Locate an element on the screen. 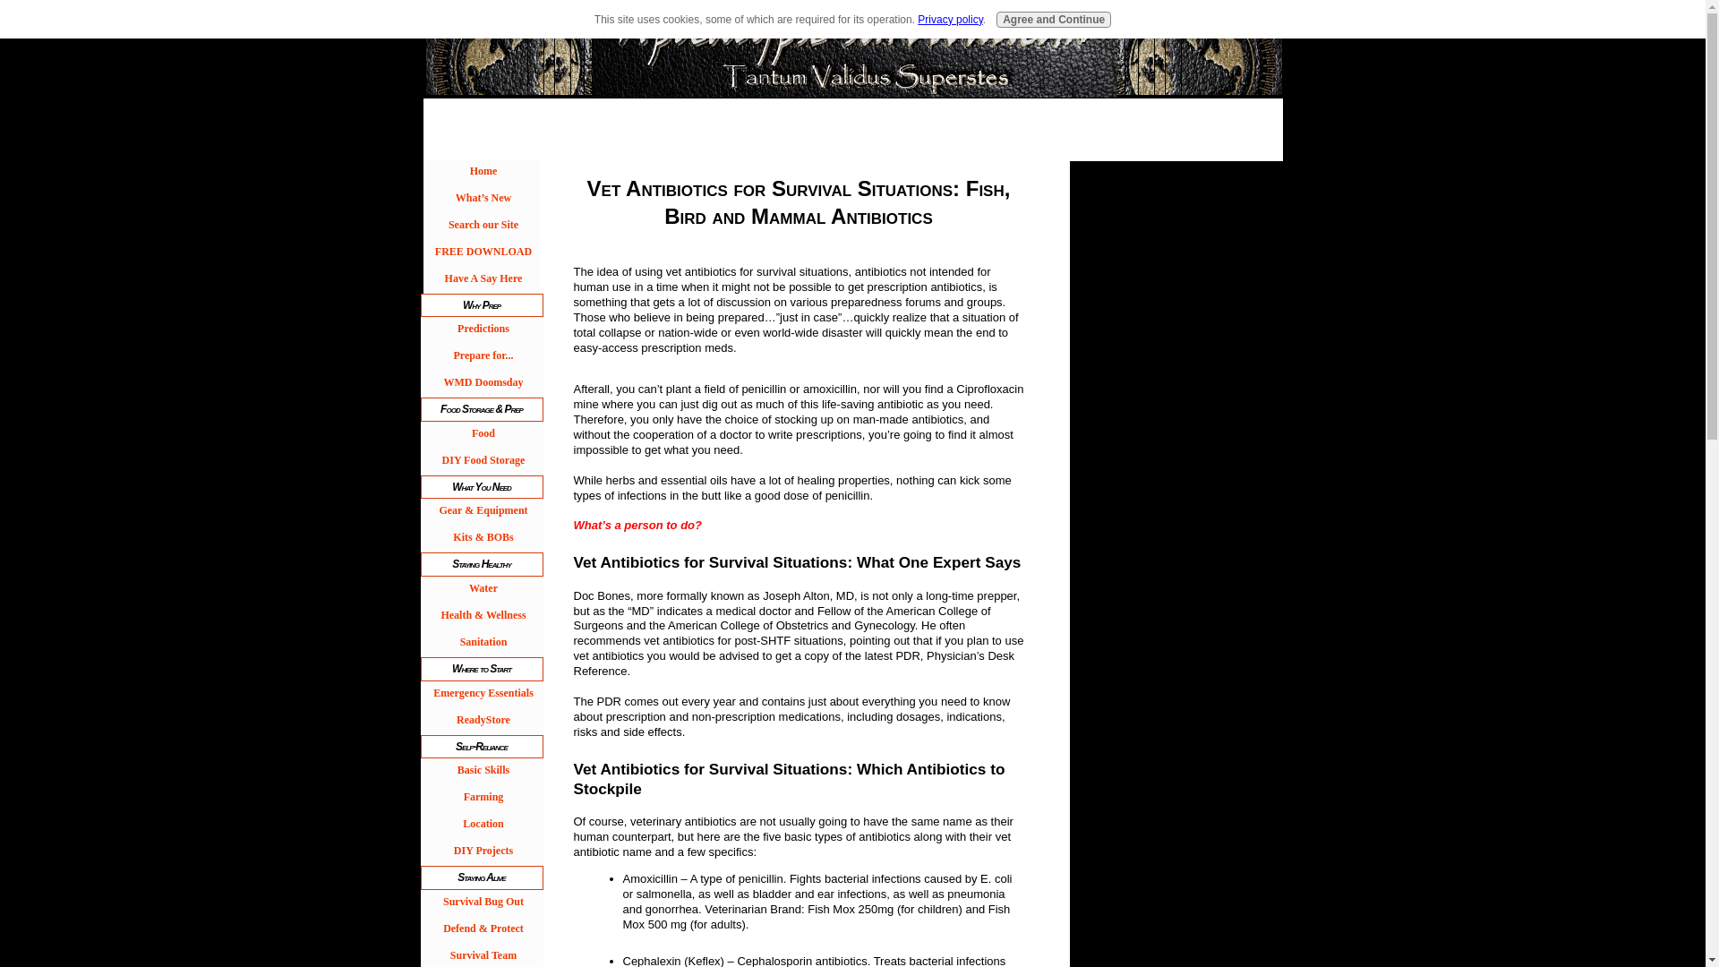  Survival Bug Out is located at coordinates (482, 903).